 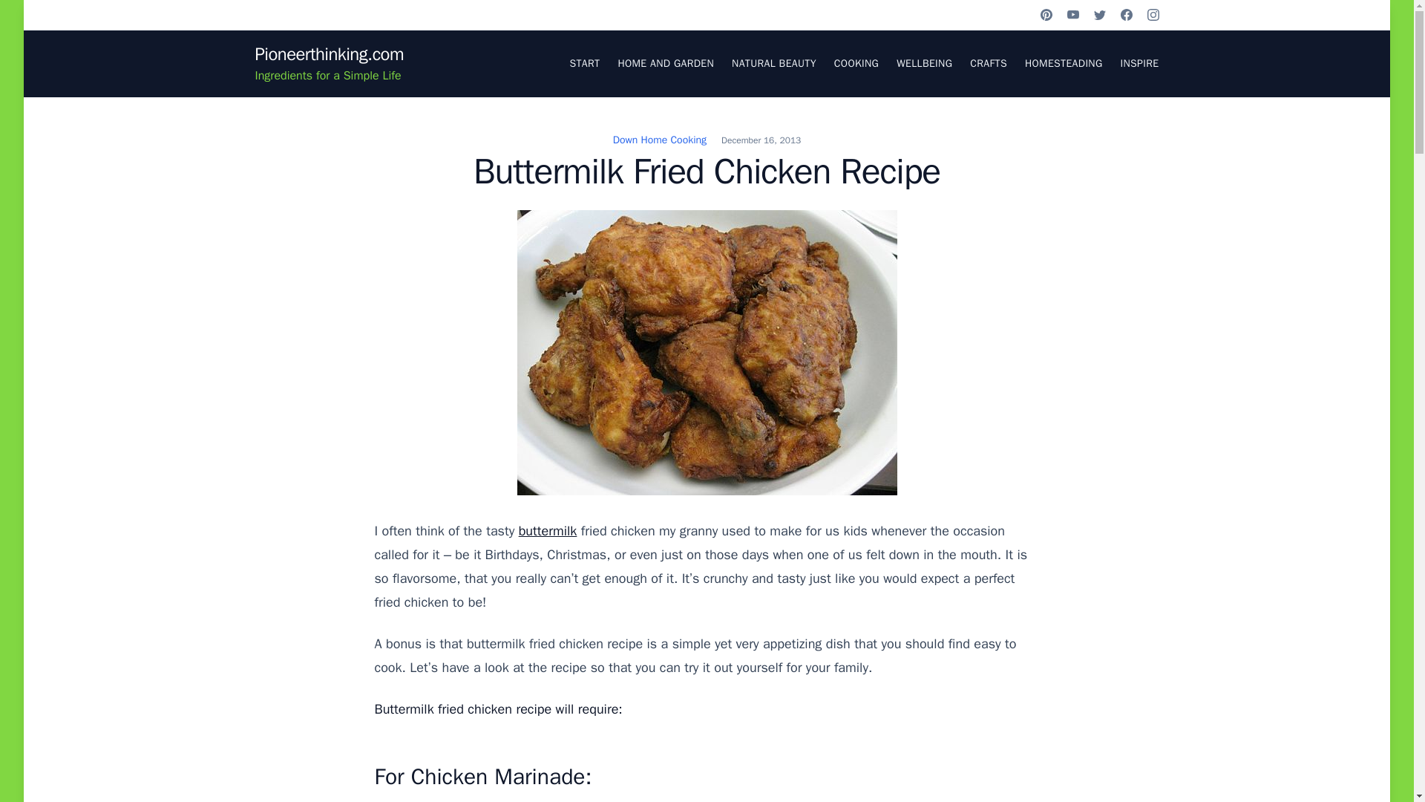 I want to click on HOME AND GARDEN, so click(x=665, y=62).